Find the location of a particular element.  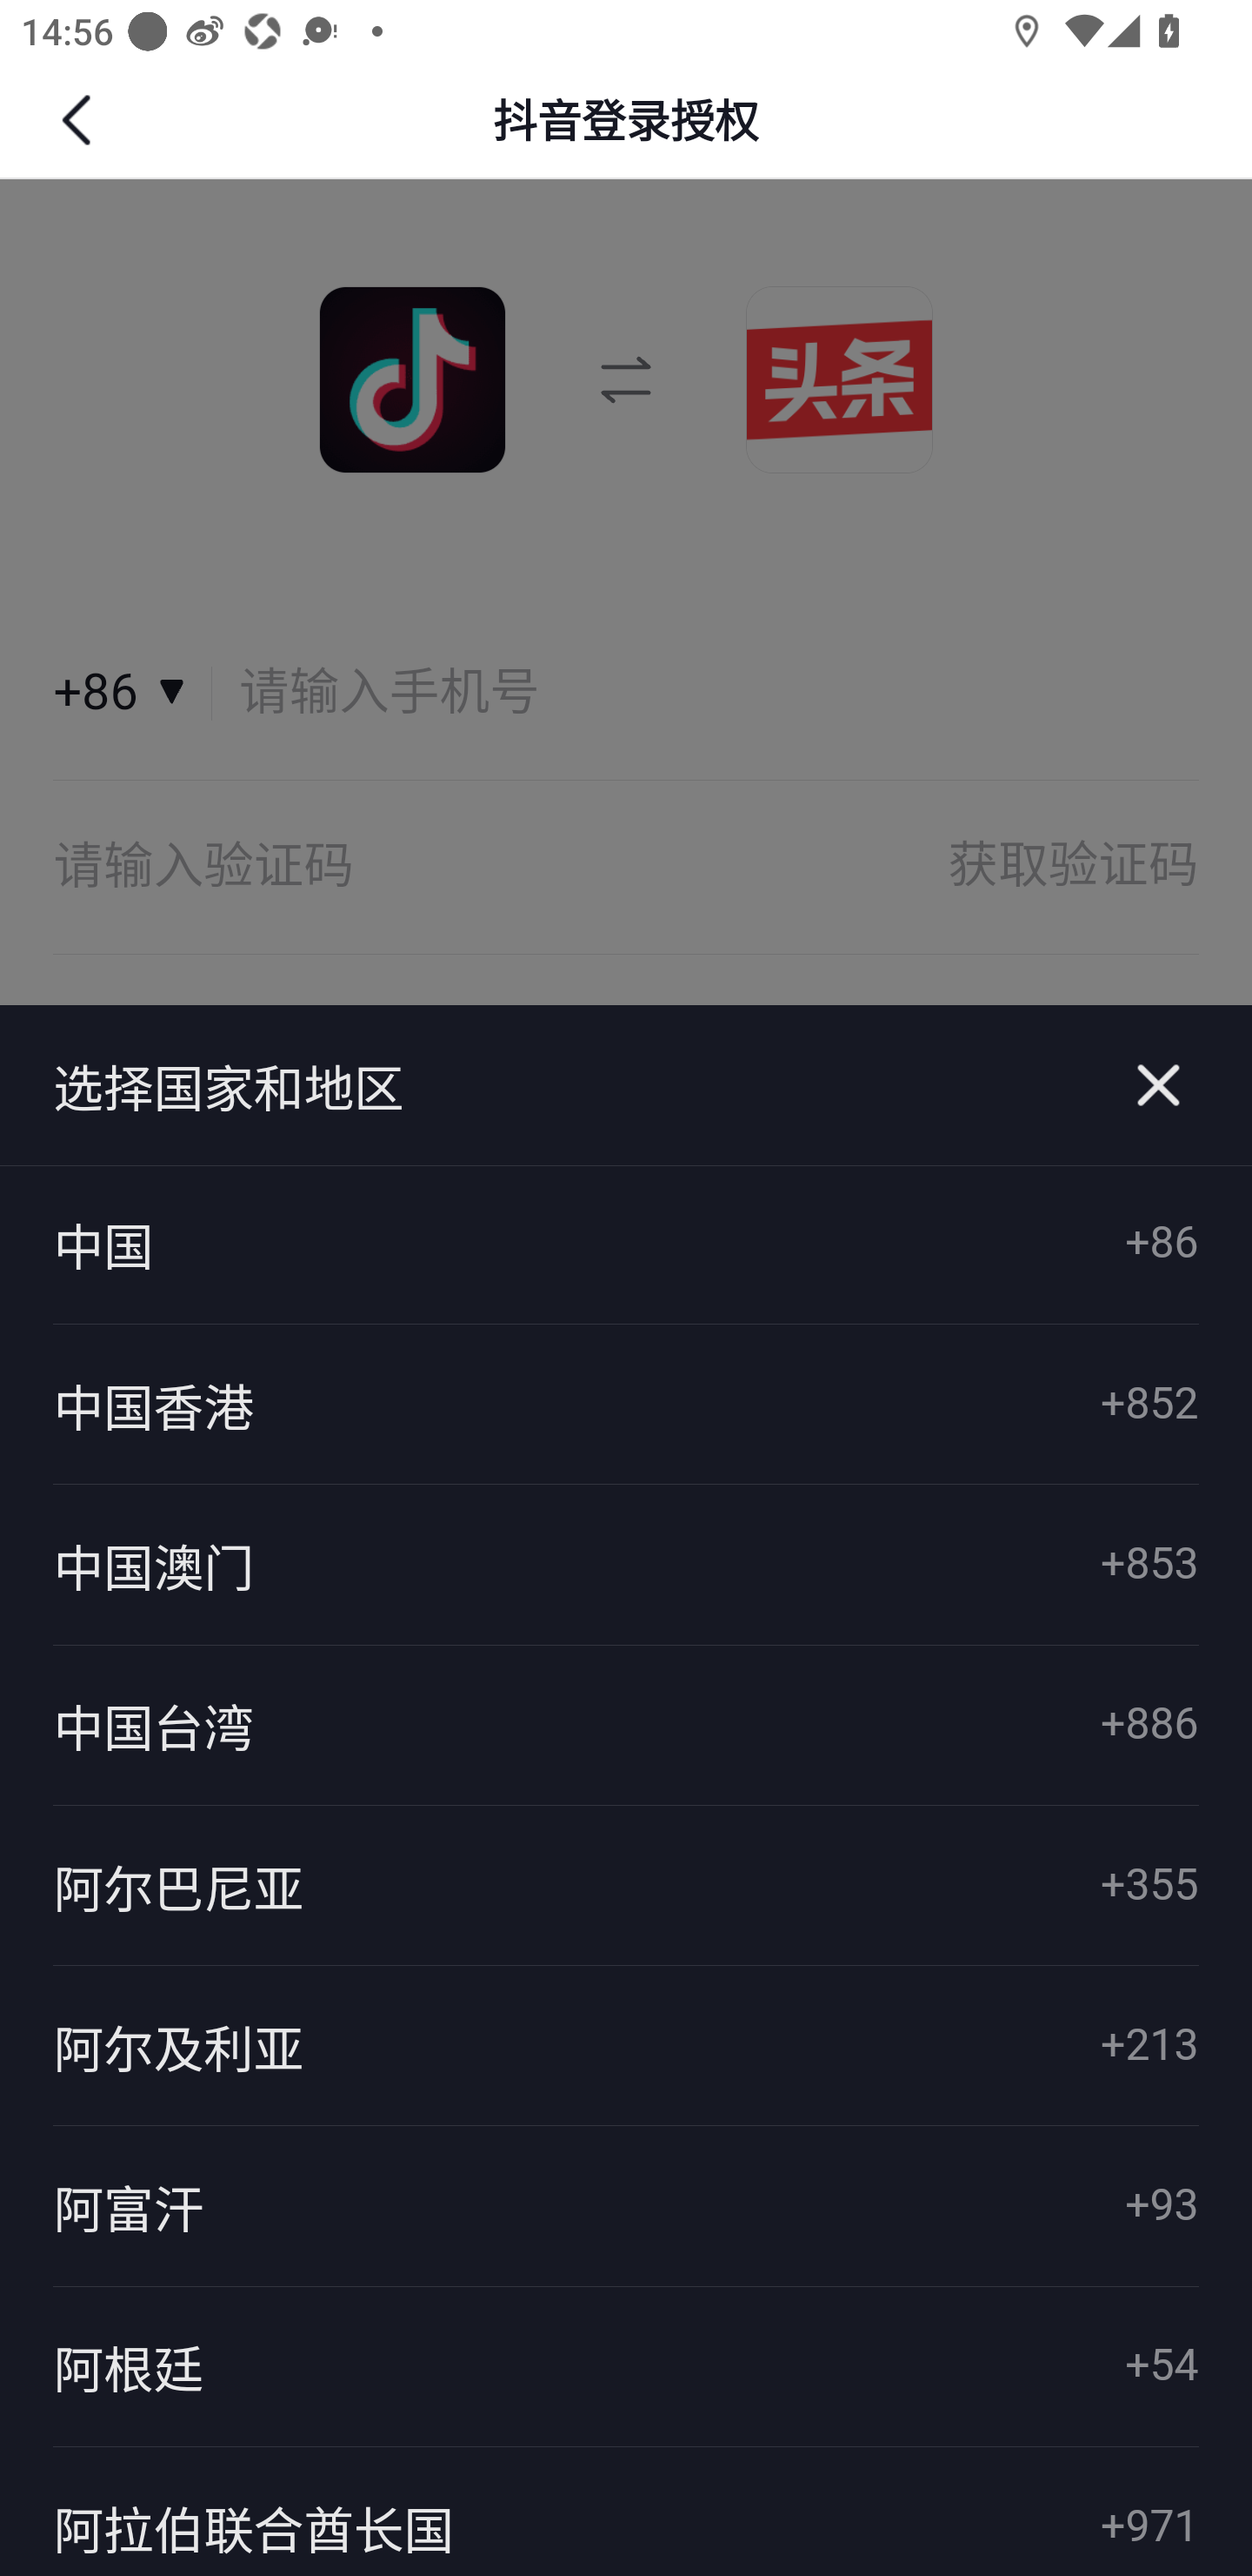

阿拉伯联合酋长国+971 is located at coordinates (626, 2510).